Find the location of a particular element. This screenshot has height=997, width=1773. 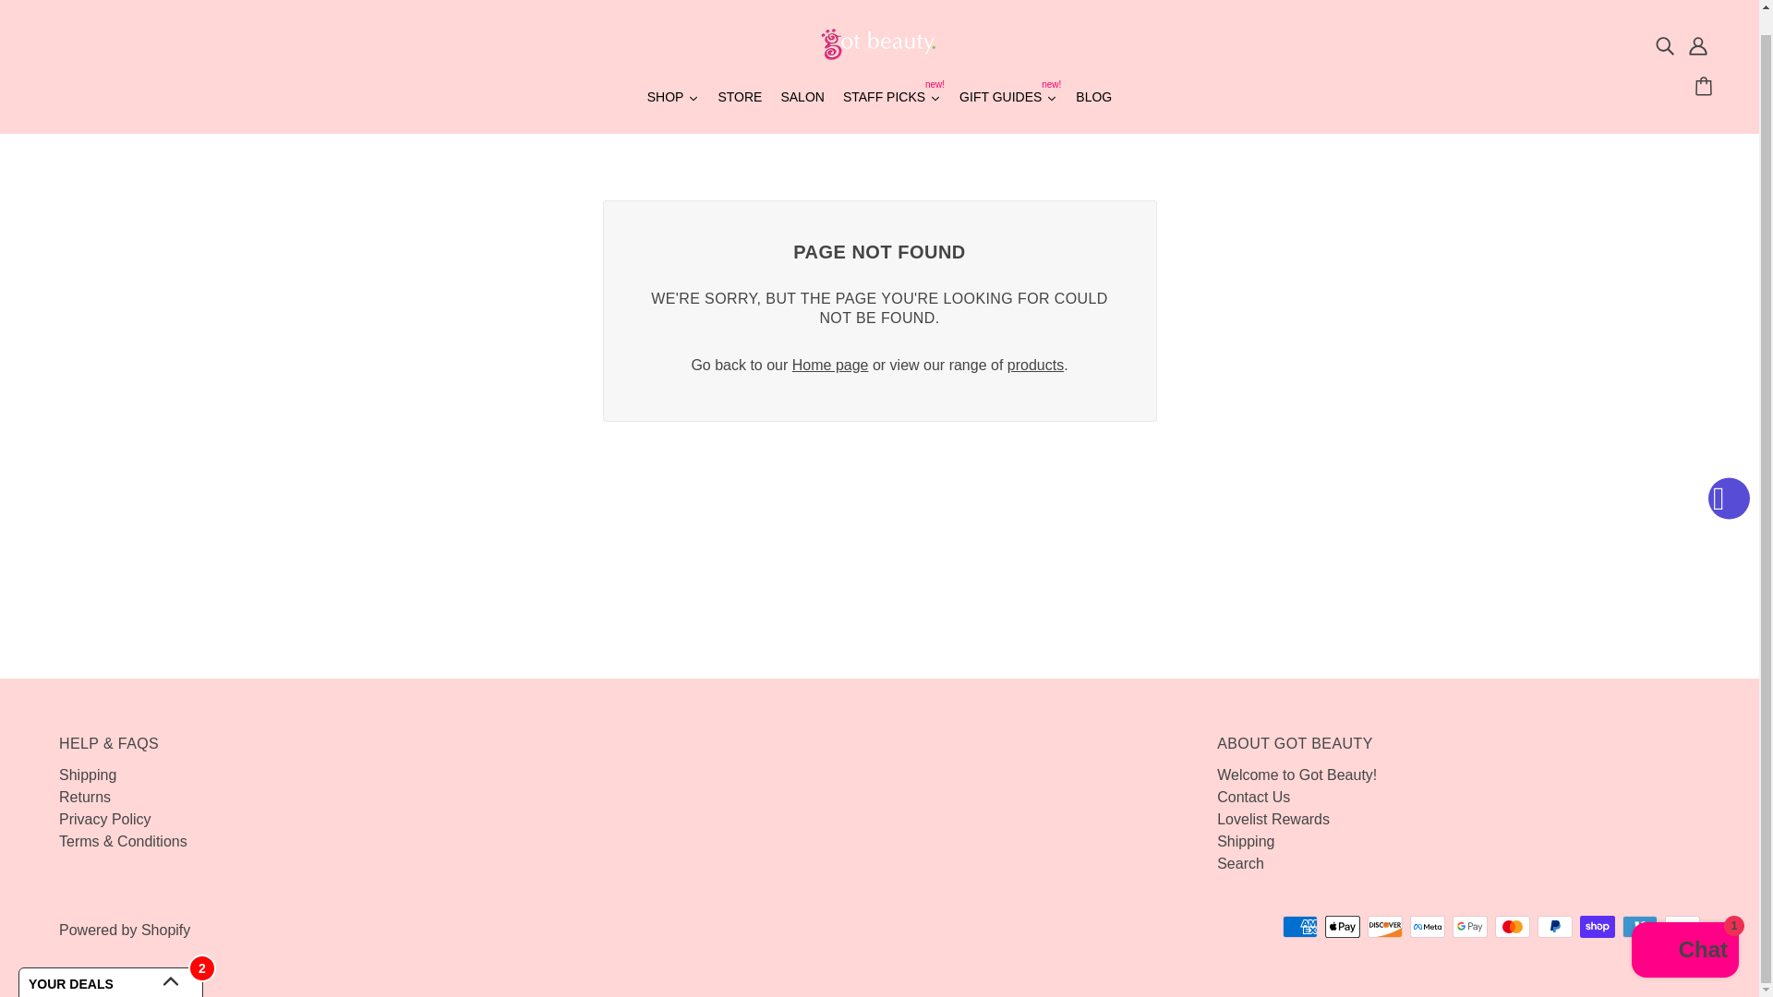

Lovelist Rewards is located at coordinates (1272, 820).